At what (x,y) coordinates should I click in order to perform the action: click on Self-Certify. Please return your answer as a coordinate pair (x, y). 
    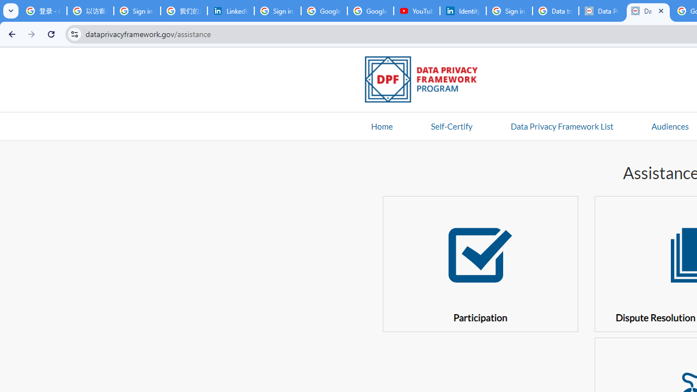
    Looking at the image, I should click on (451, 126).